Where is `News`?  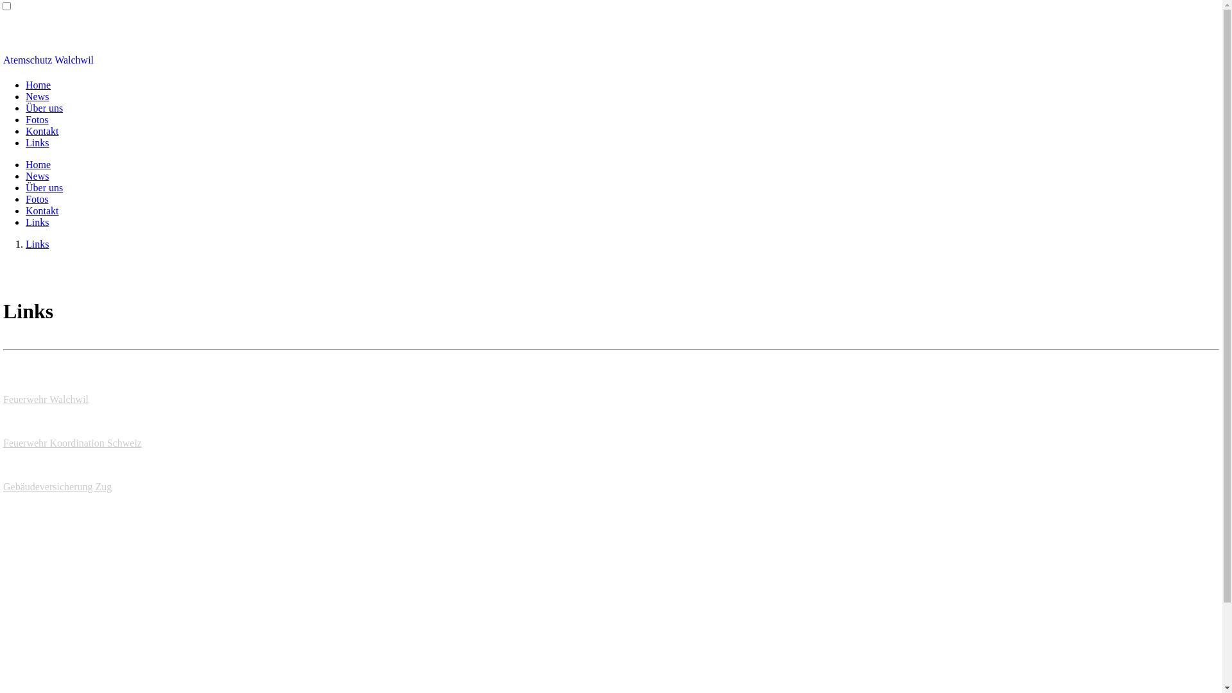
News is located at coordinates (37, 96).